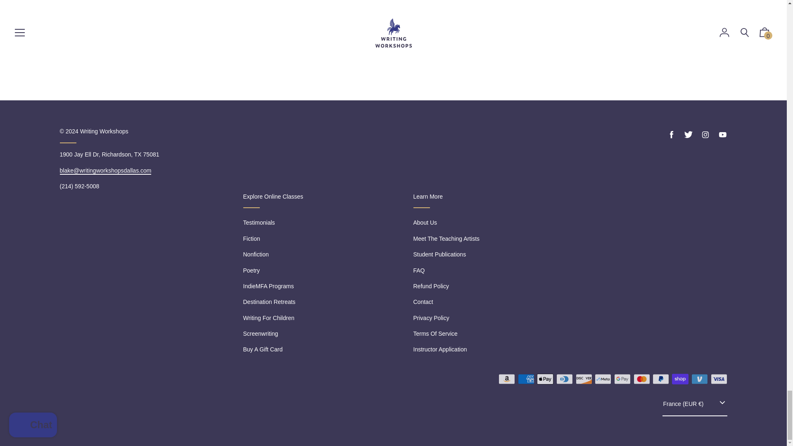 The width and height of the screenshot is (793, 446). What do you see at coordinates (688, 135) in the screenshot?
I see `Writing Workshops on Twitter` at bounding box center [688, 135].